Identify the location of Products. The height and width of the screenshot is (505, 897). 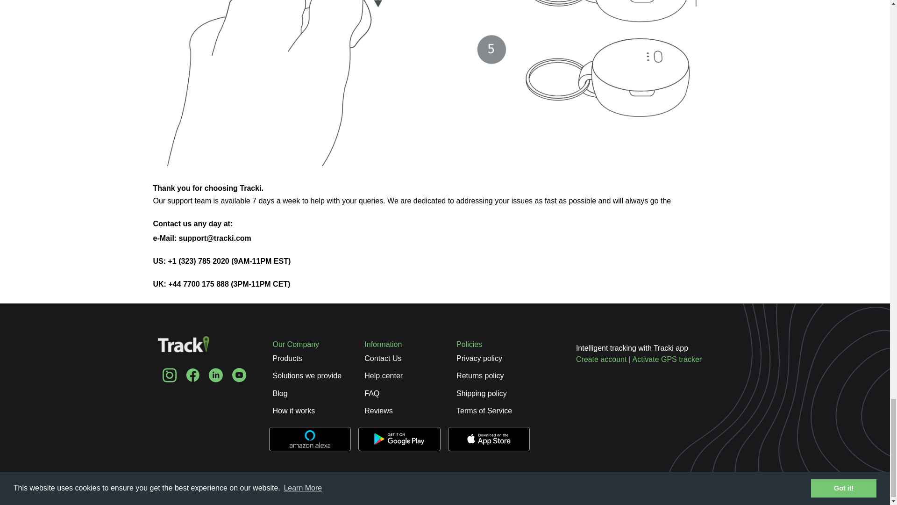
(287, 358).